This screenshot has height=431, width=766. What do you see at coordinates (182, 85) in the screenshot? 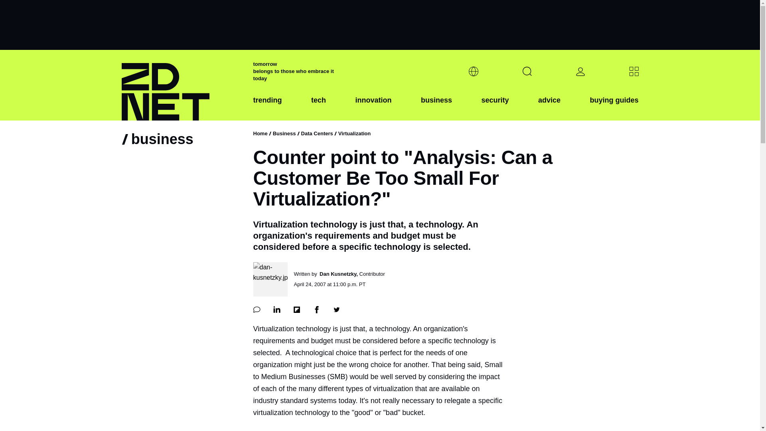
I see `ZDNET` at bounding box center [182, 85].